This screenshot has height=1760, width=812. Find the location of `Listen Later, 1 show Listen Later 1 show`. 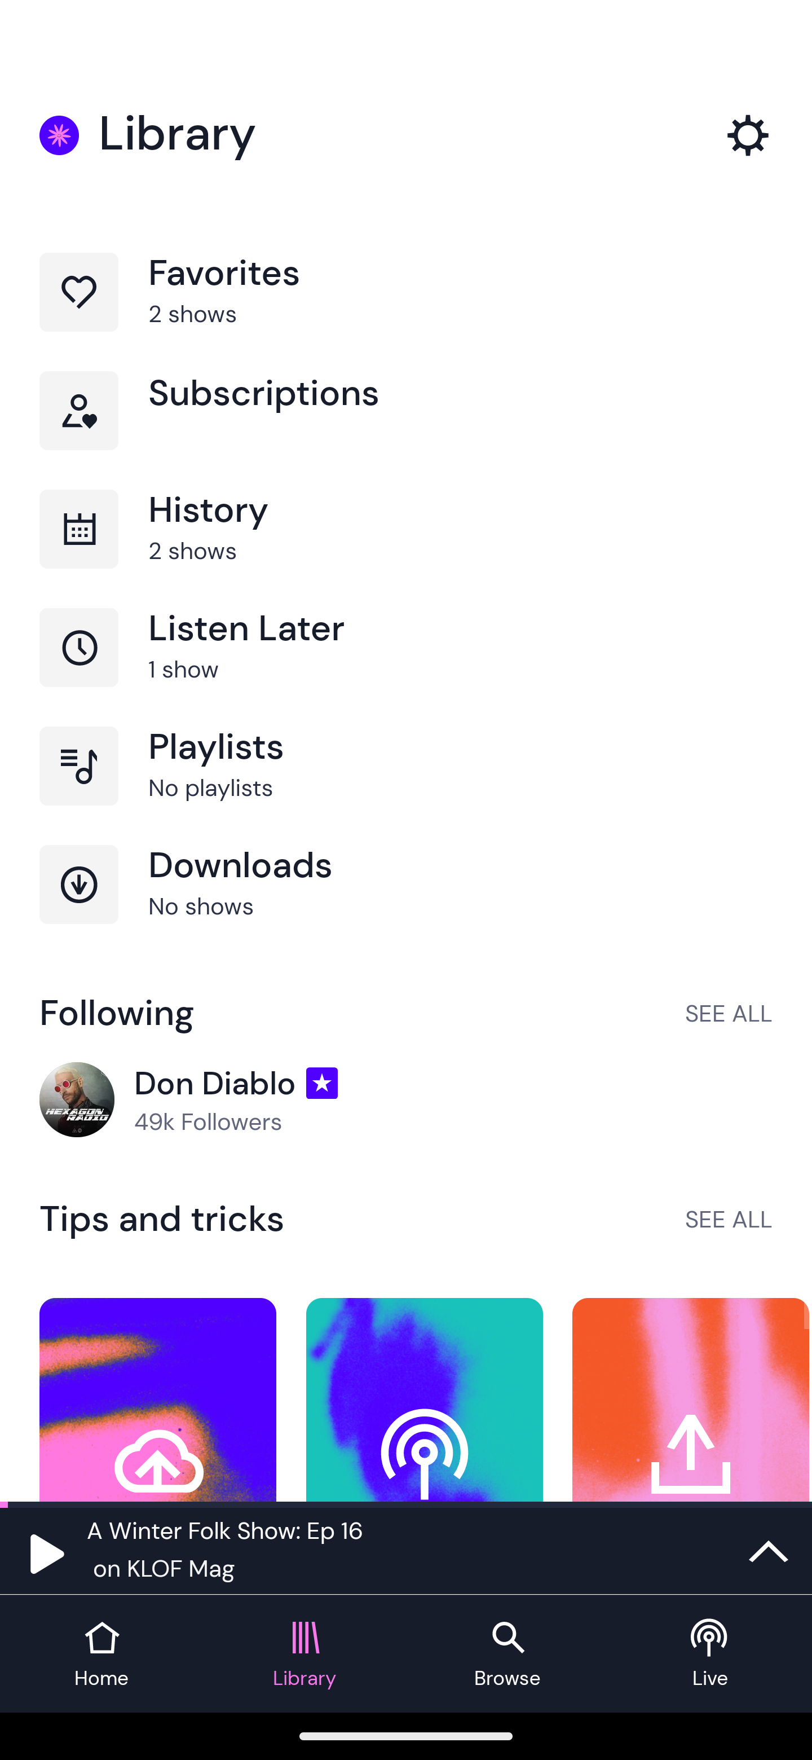

Listen Later, 1 show Listen Later 1 show is located at coordinates (406, 668).